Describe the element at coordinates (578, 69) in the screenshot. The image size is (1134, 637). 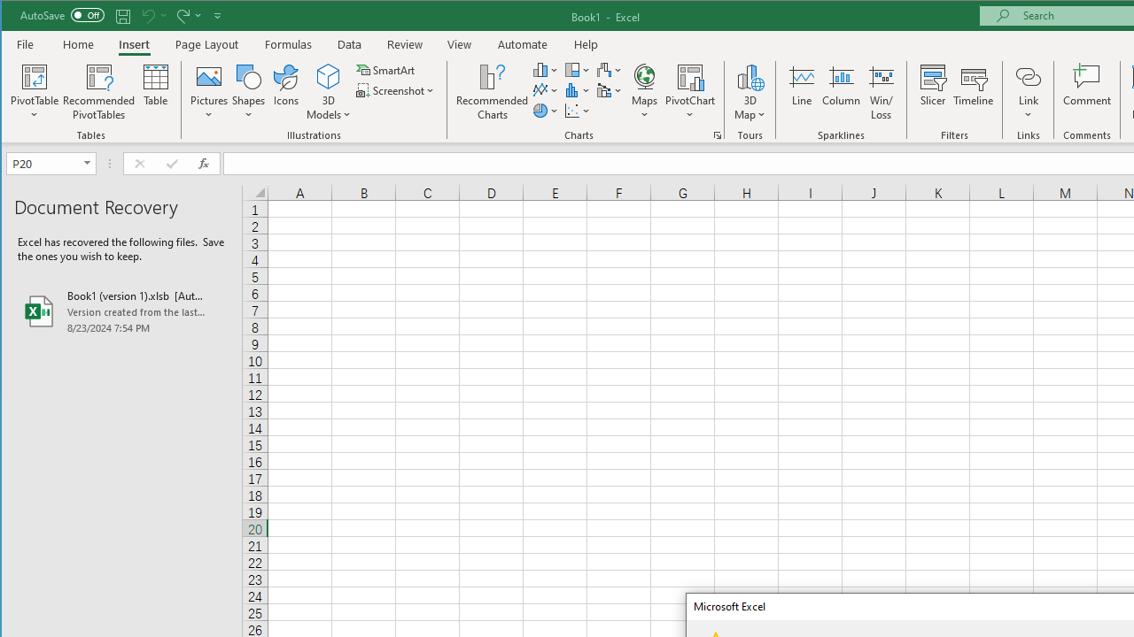
I see `Insert Hierarchy Chart` at that location.